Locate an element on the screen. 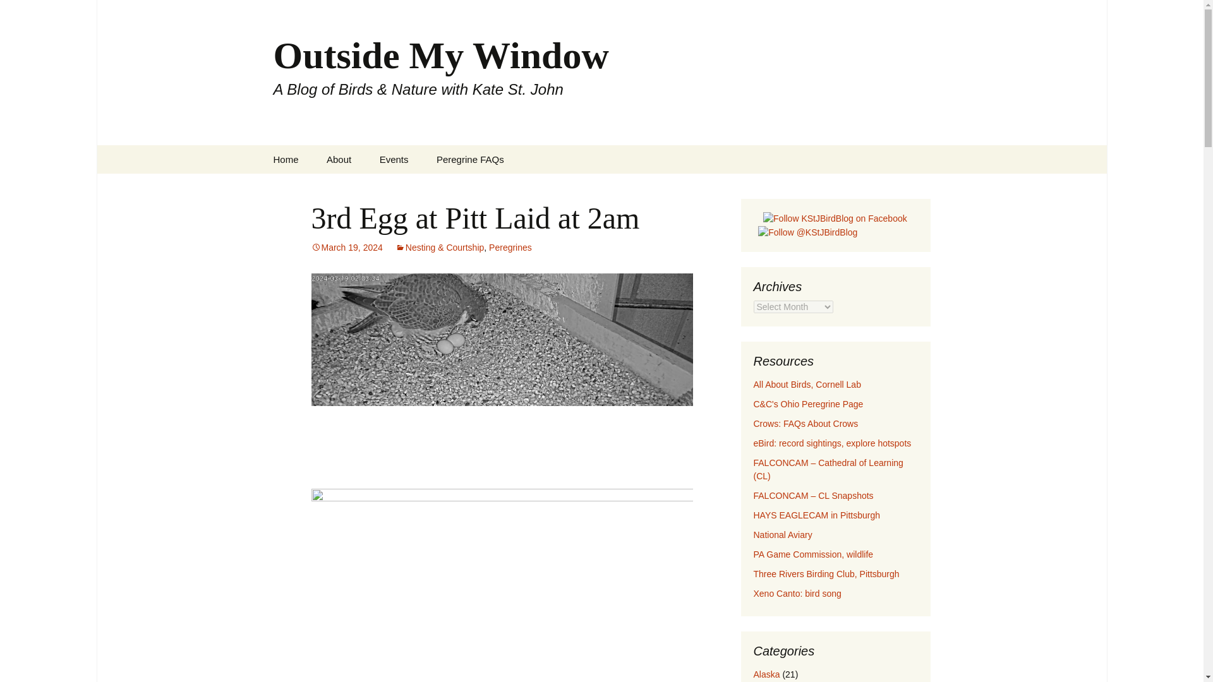  Peregrine FAQs is located at coordinates (470, 159).